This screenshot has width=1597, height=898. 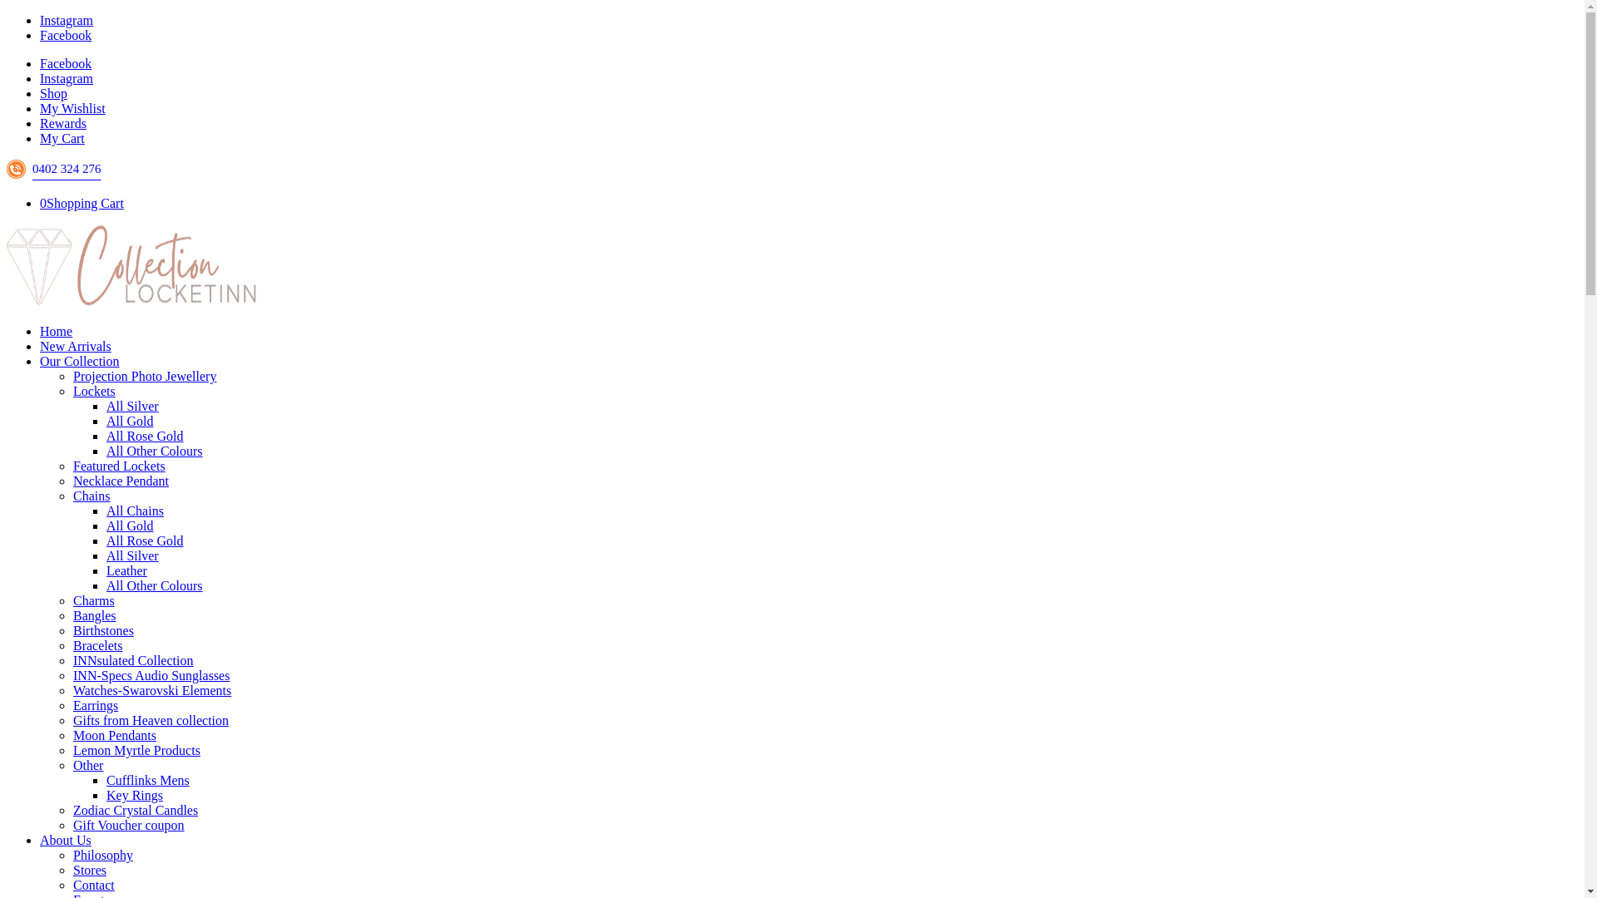 I want to click on Lemon Myrtle Products, so click(x=136, y=750).